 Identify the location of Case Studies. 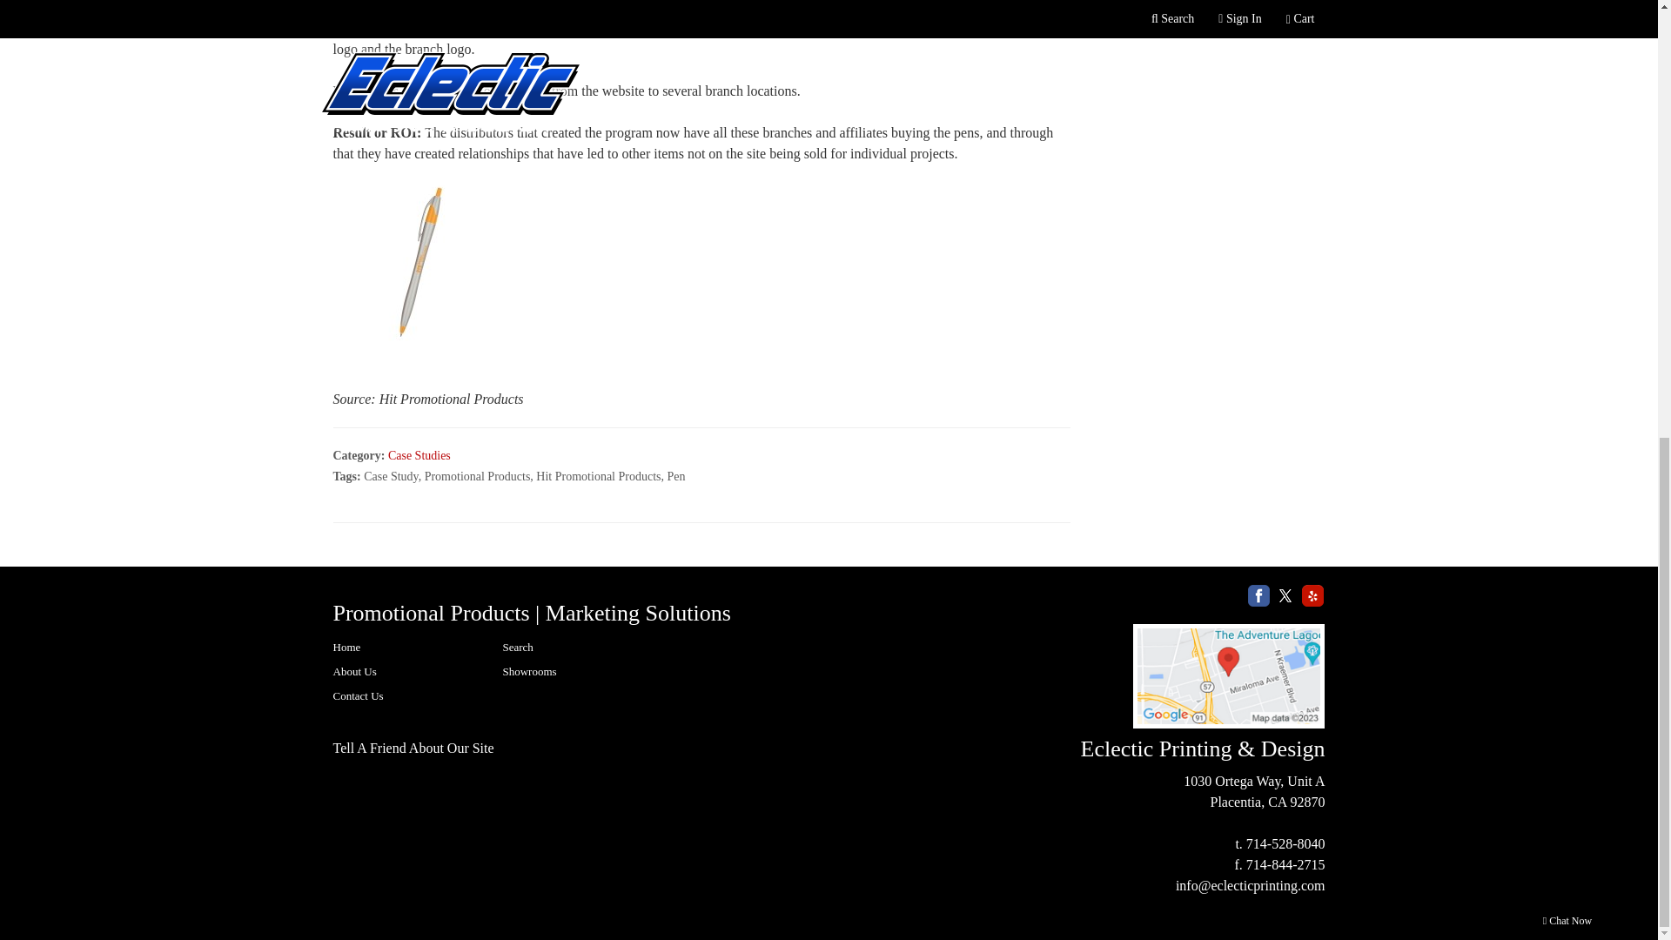
(419, 456).